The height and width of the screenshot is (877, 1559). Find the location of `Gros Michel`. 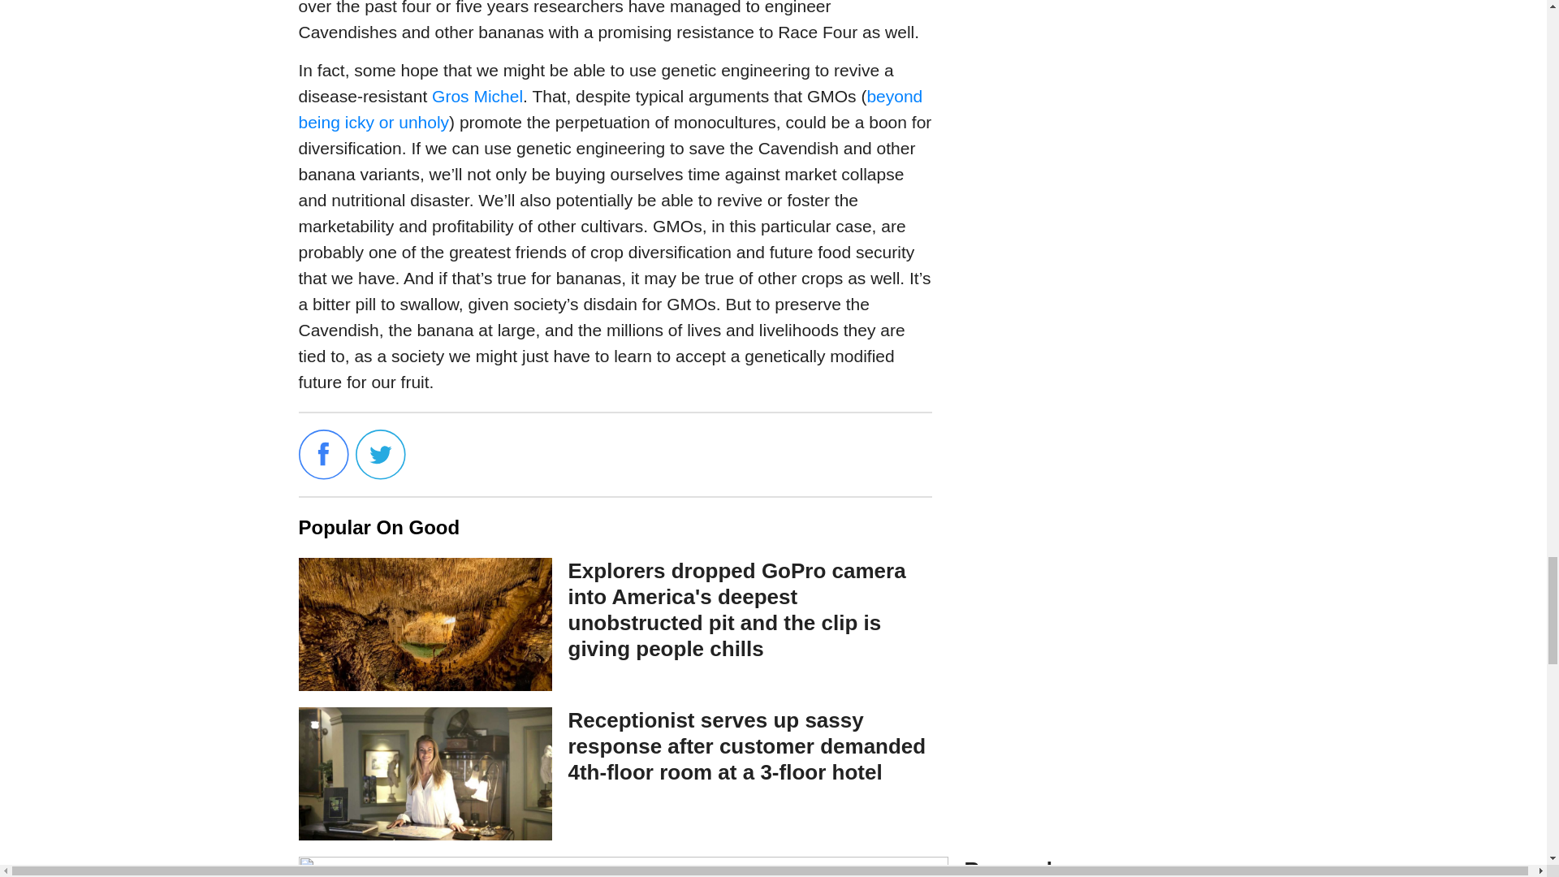

Gros Michel is located at coordinates (477, 96).